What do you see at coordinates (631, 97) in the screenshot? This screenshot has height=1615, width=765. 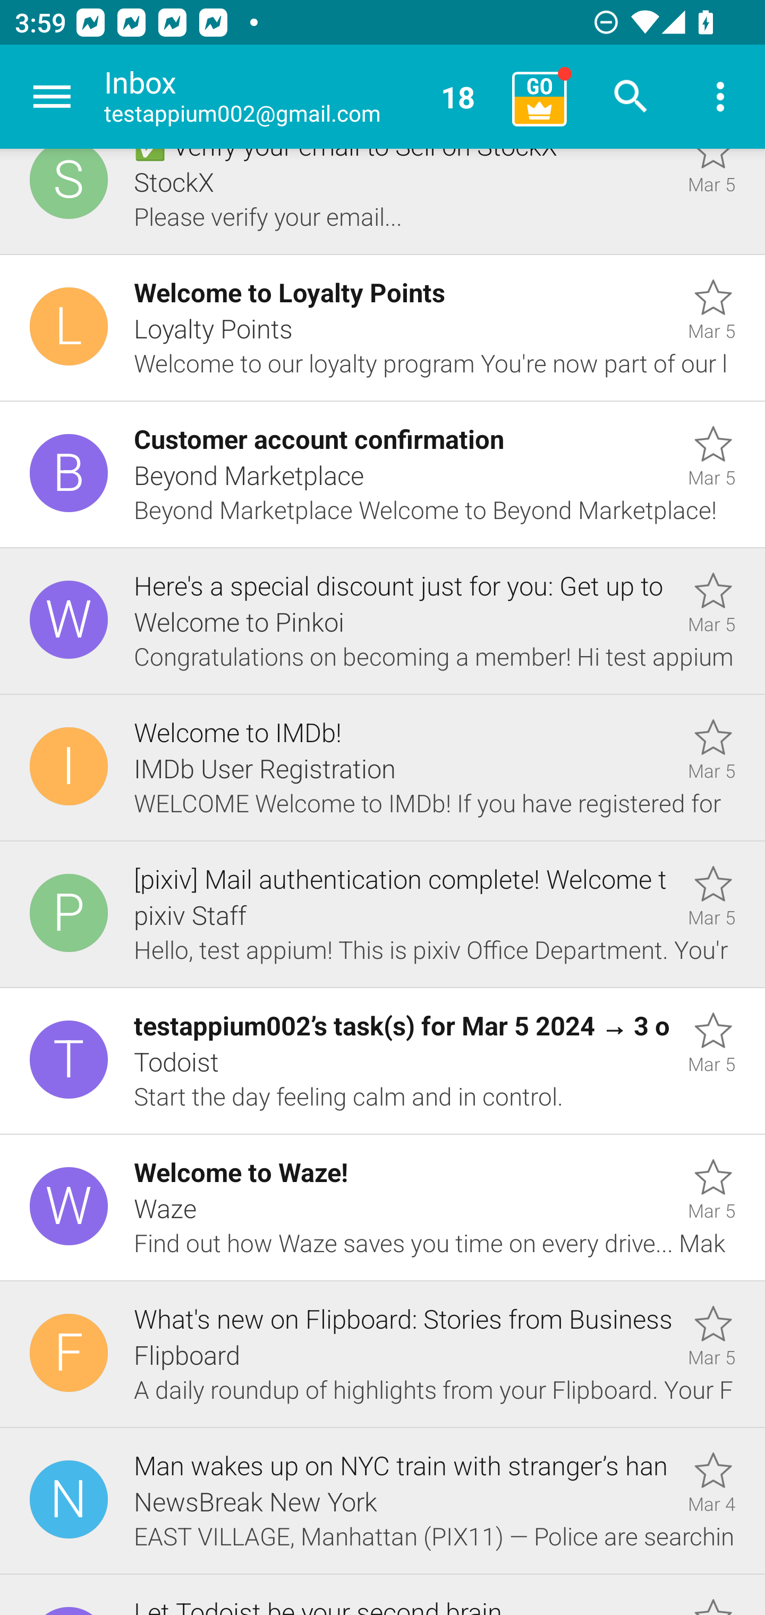 I see `Search` at bounding box center [631, 97].